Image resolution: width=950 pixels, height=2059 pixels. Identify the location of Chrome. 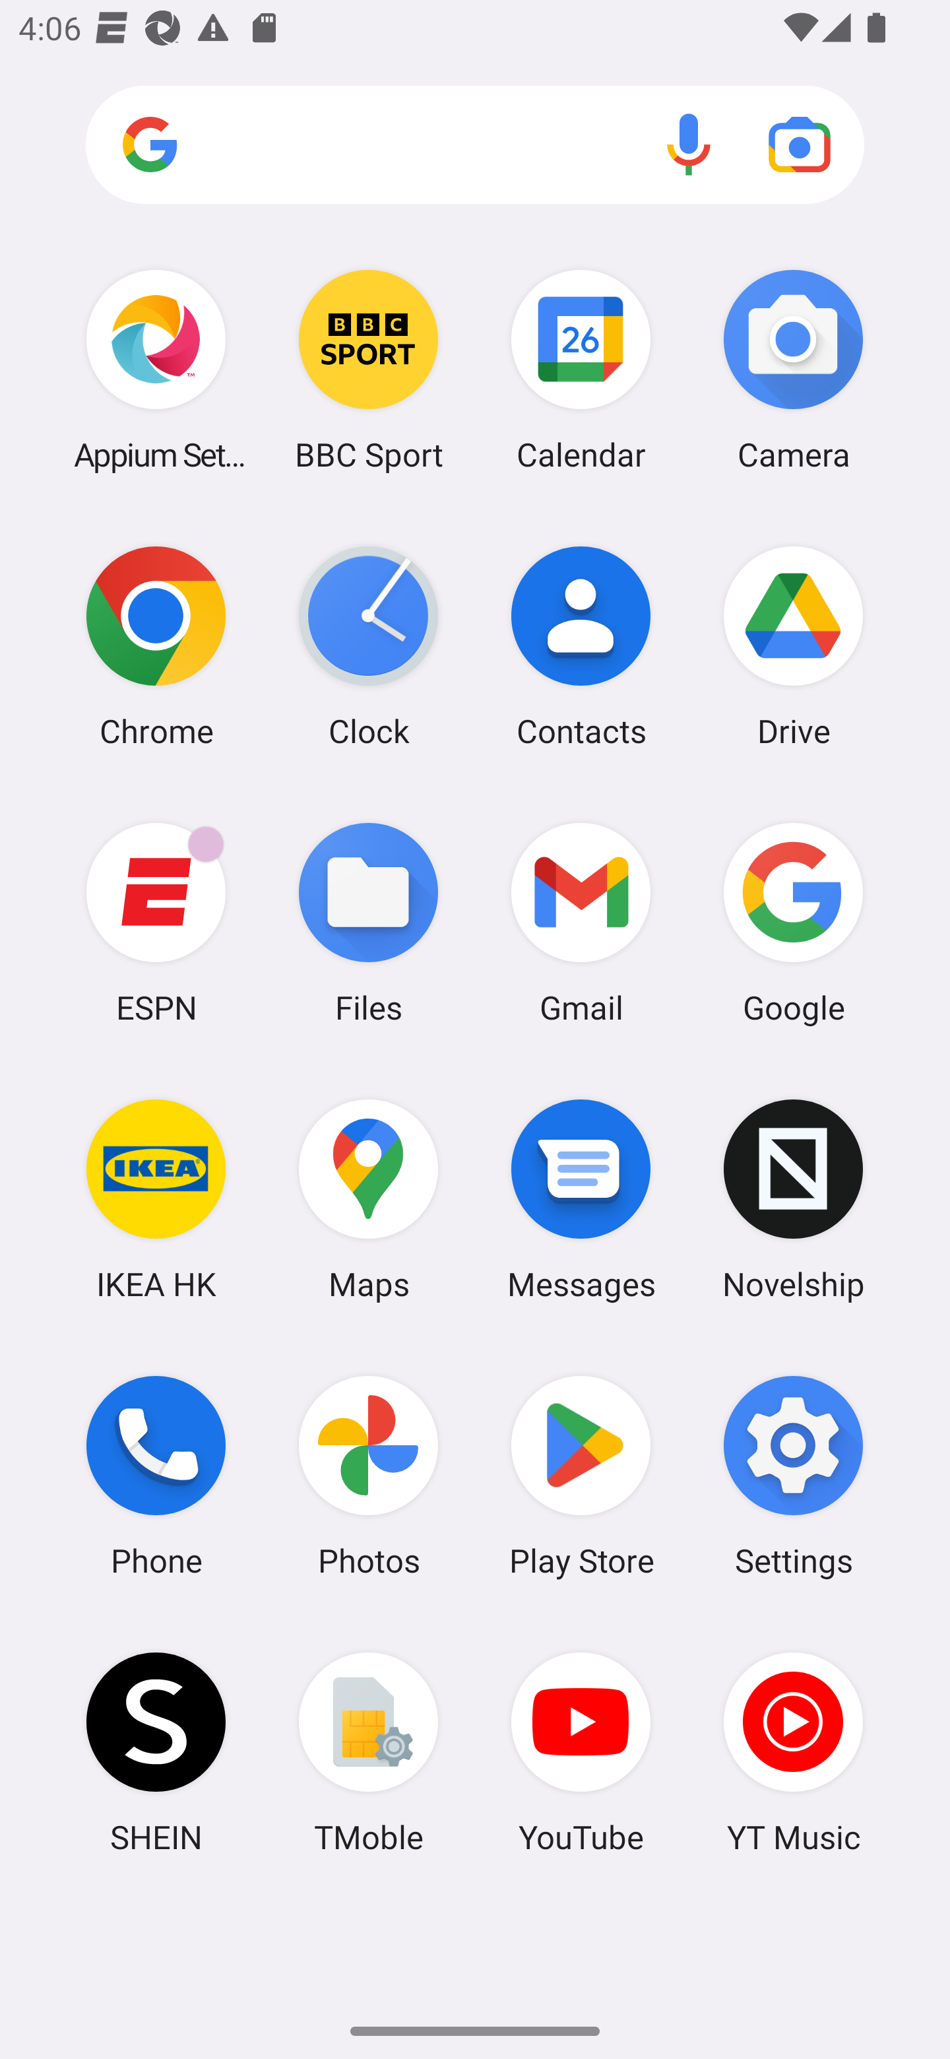
(156, 646).